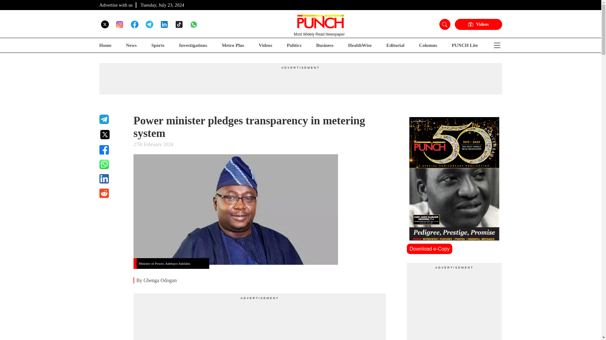  Describe the element at coordinates (112, 150) in the screenshot. I see `Share on Facbook` at that location.